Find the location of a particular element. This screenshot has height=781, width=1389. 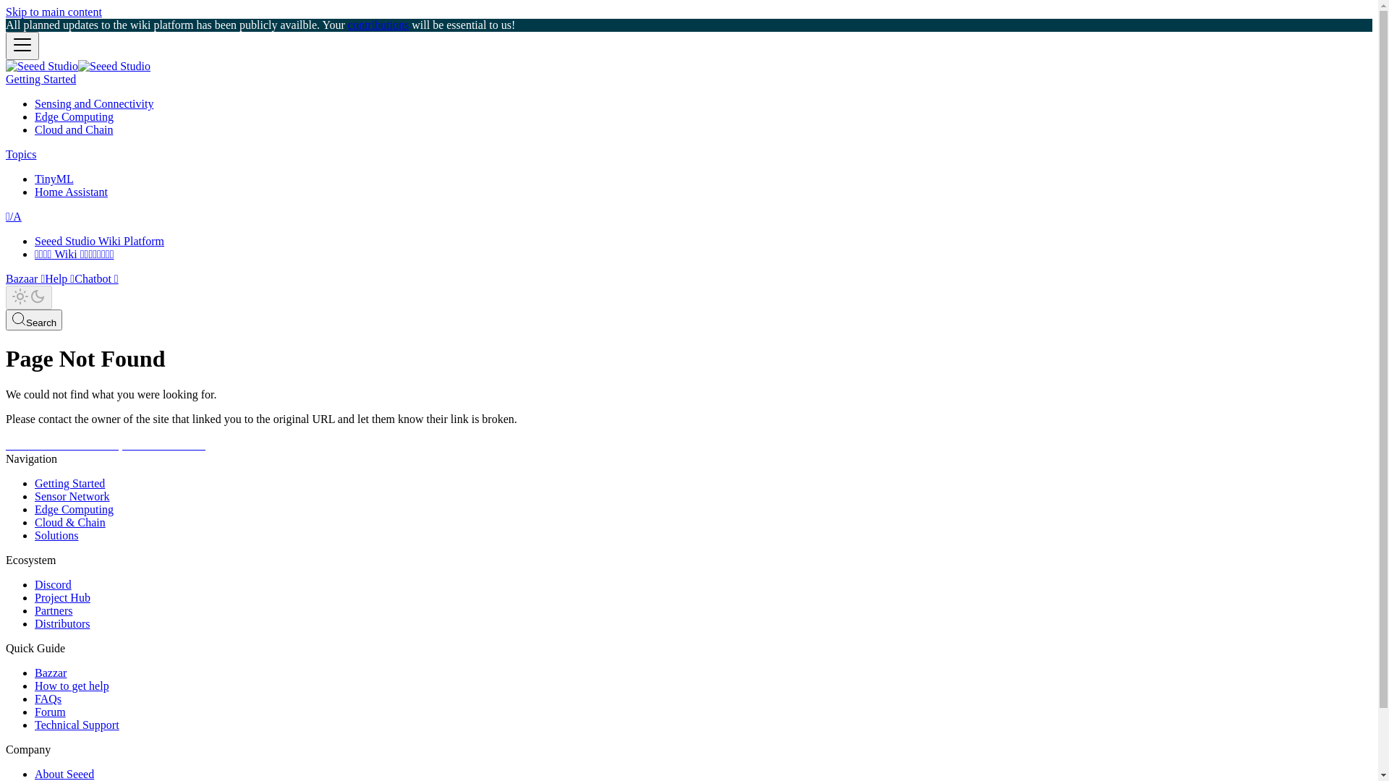

Sensing and Connectivity is located at coordinates (94, 104).